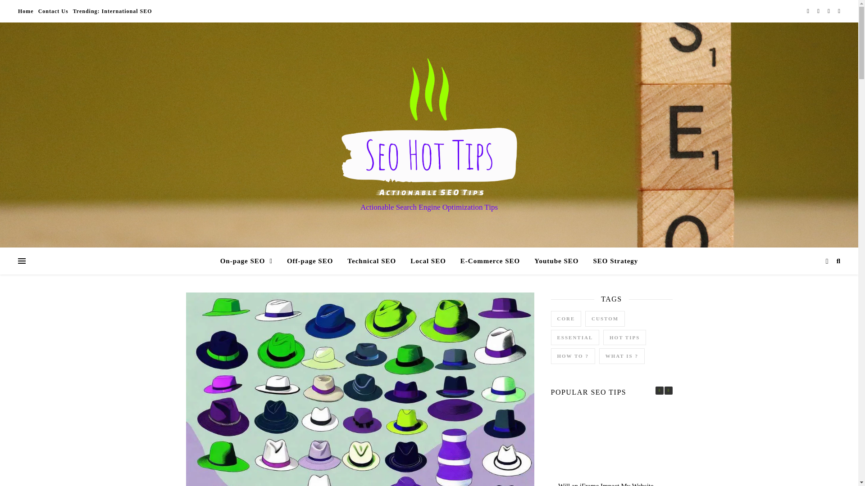  What do you see at coordinates (612, 261) in the screenshot?
I see `SEO Strategy` at bounding box center [612, 261].